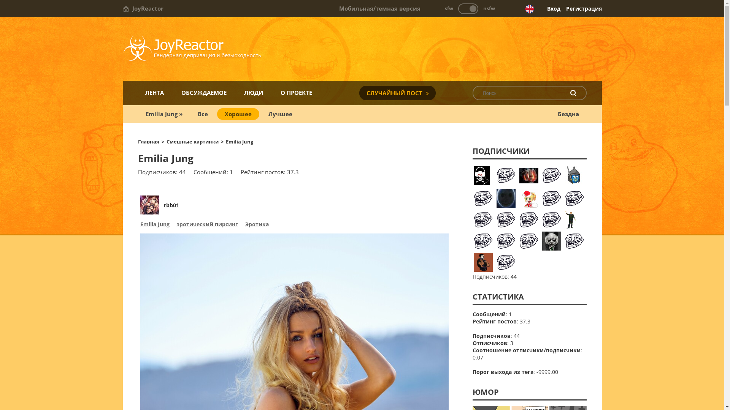  Describe the element at coordinates (506, 262) in the screenshot. I see `javaman` at that location.